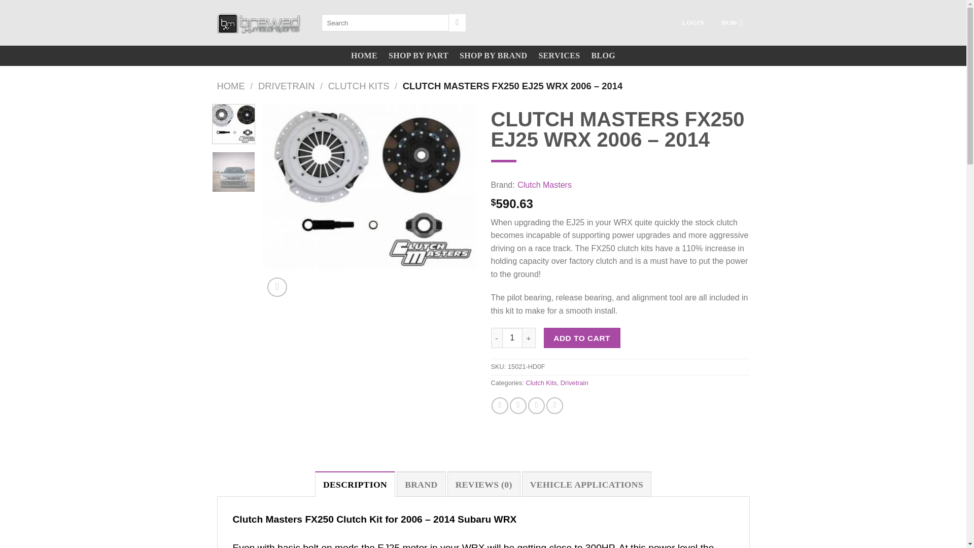  What do you see at coordinates (277, 287) in the screenshot?
I see `Zoom` at bounding box center [277, 287].